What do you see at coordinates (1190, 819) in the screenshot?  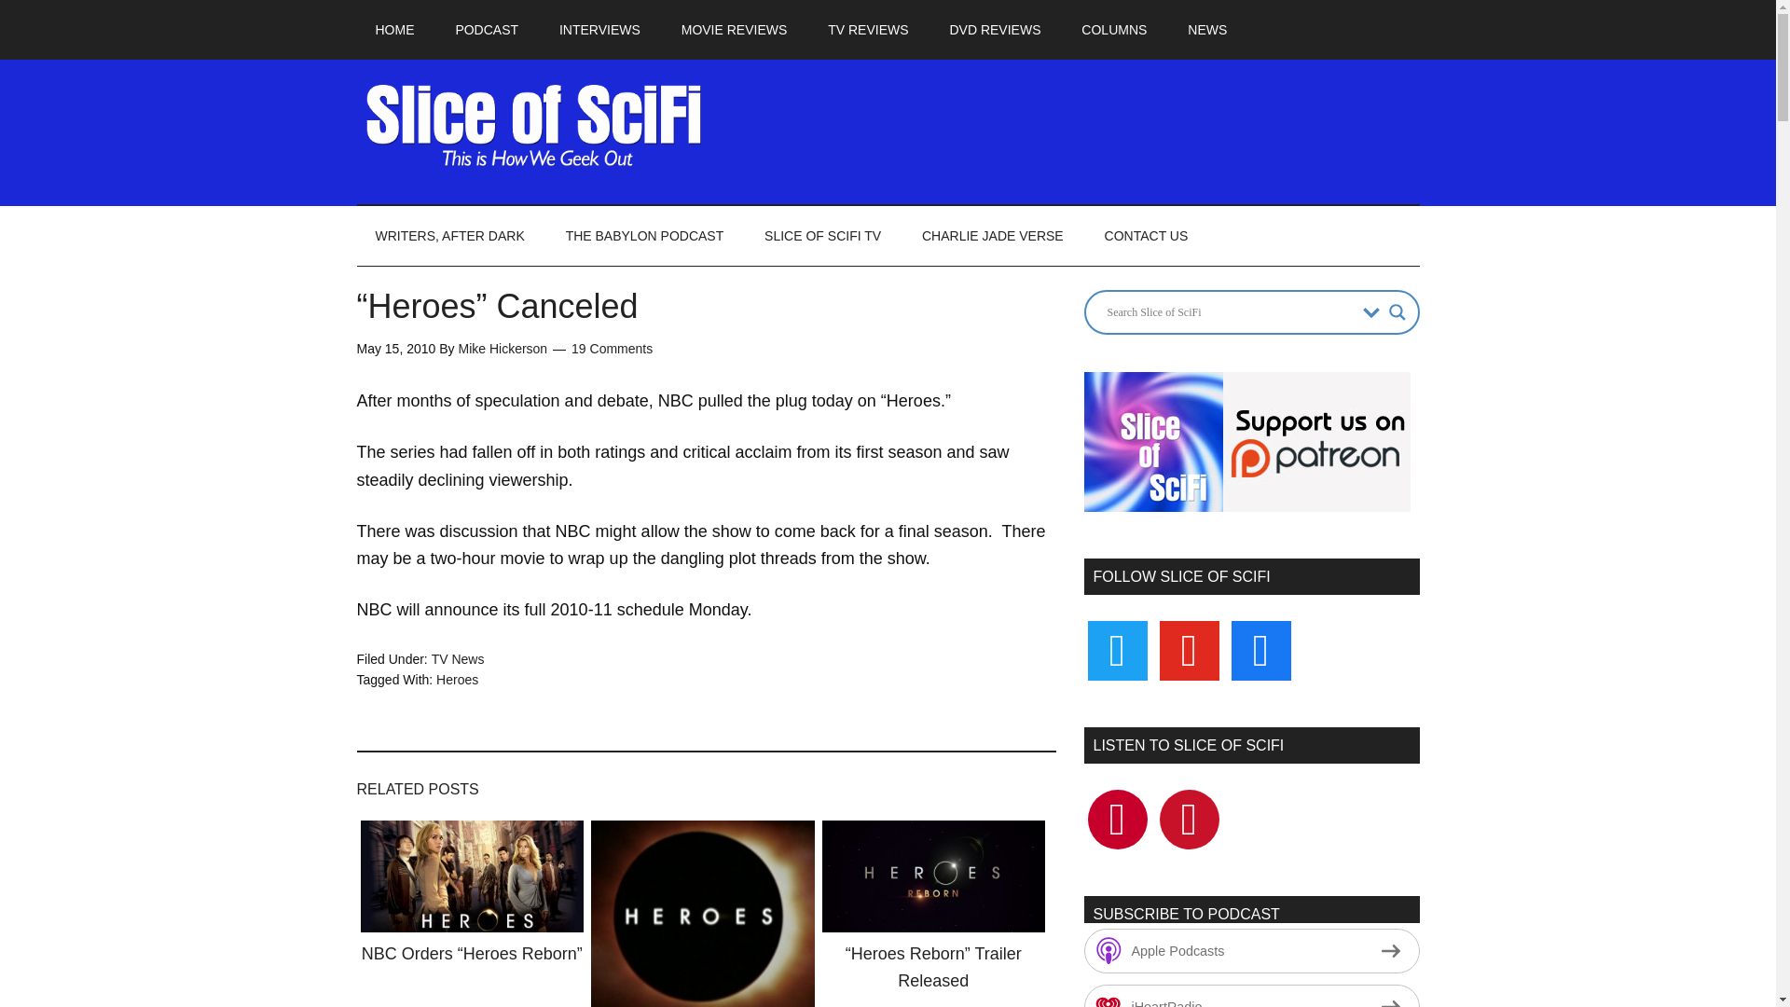 I see `Twitter` at bounding box center [1190, 819].